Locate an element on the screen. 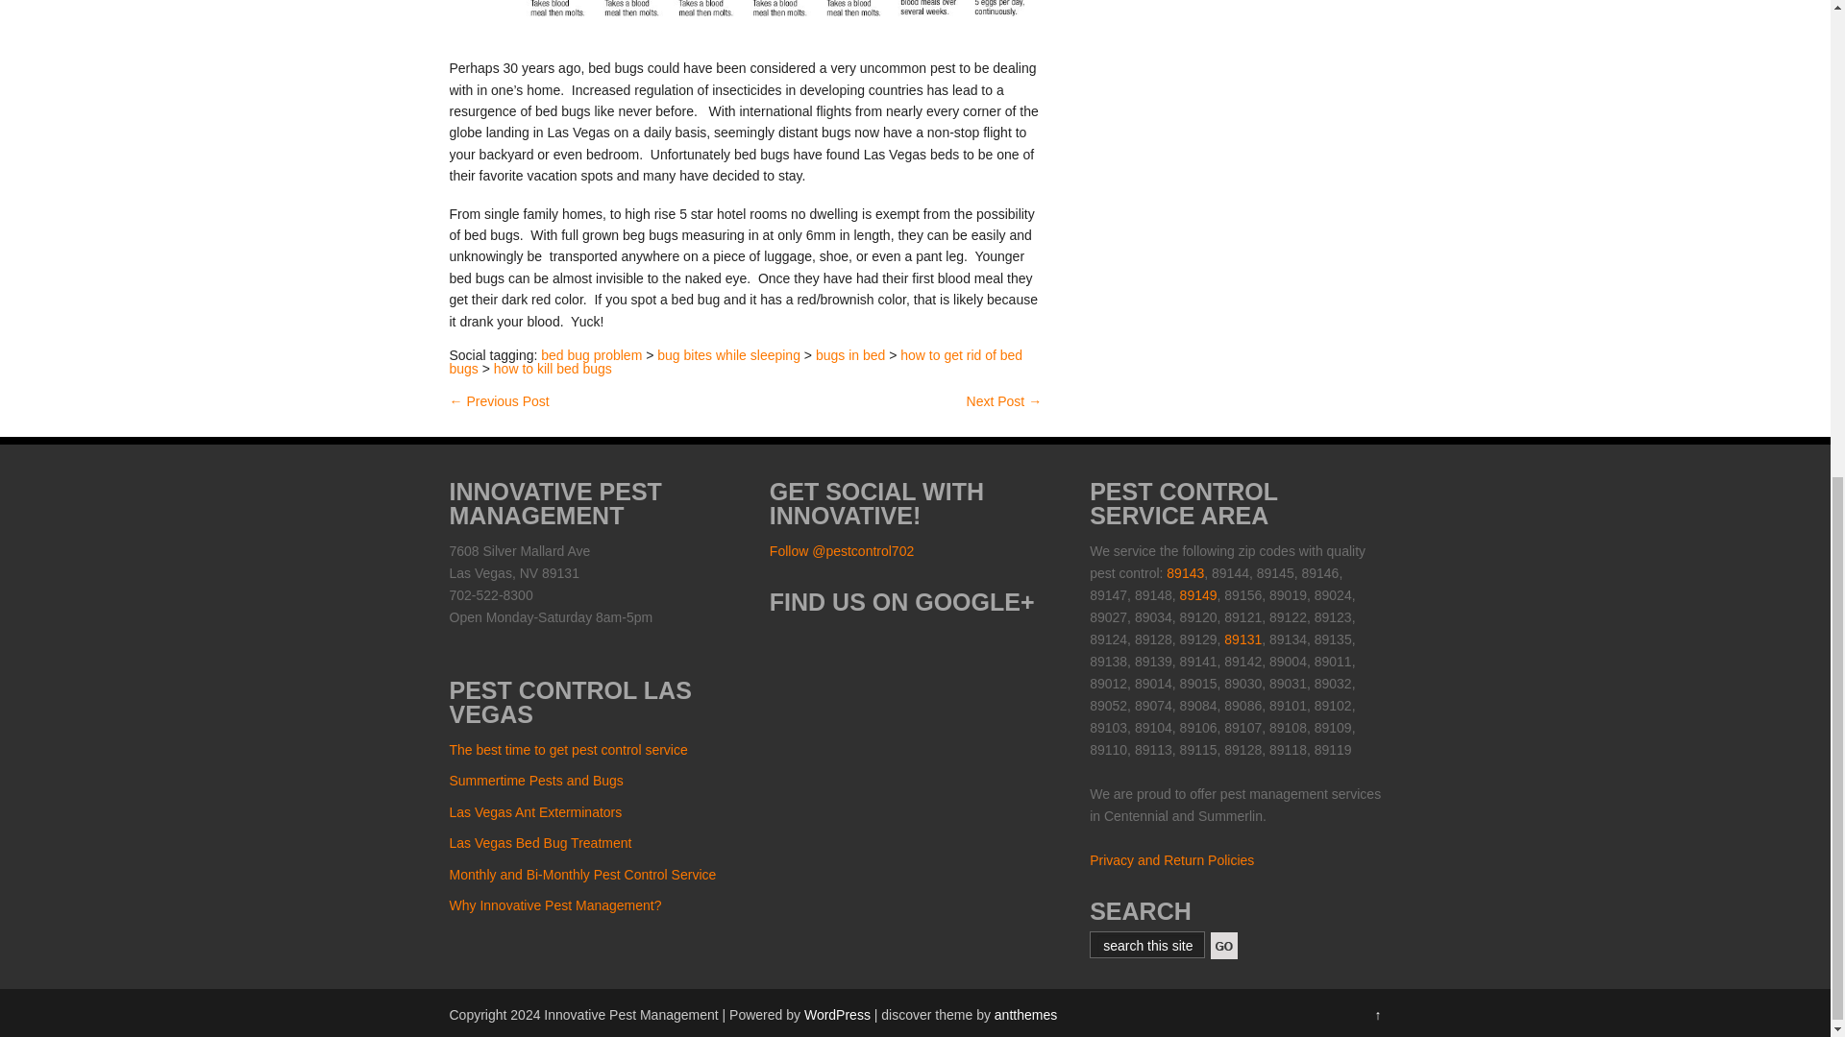 The image size is (1845, 1037). Why Innovative Pest Management? is located at coordinates (555, 905).